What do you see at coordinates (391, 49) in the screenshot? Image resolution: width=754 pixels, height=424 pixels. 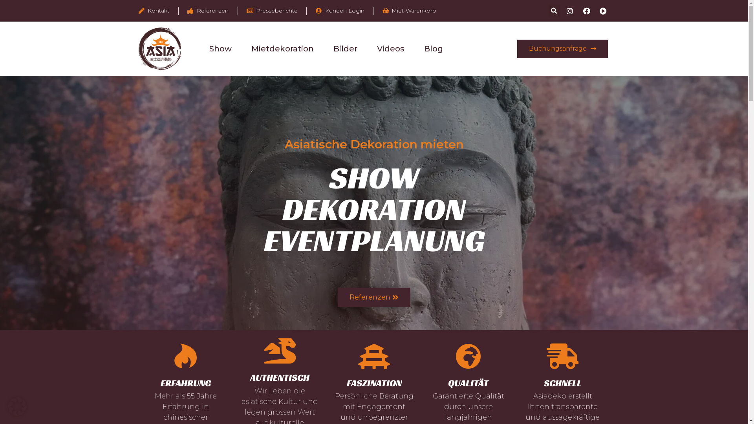 I see `Videos` at bounding box center [391, 49].